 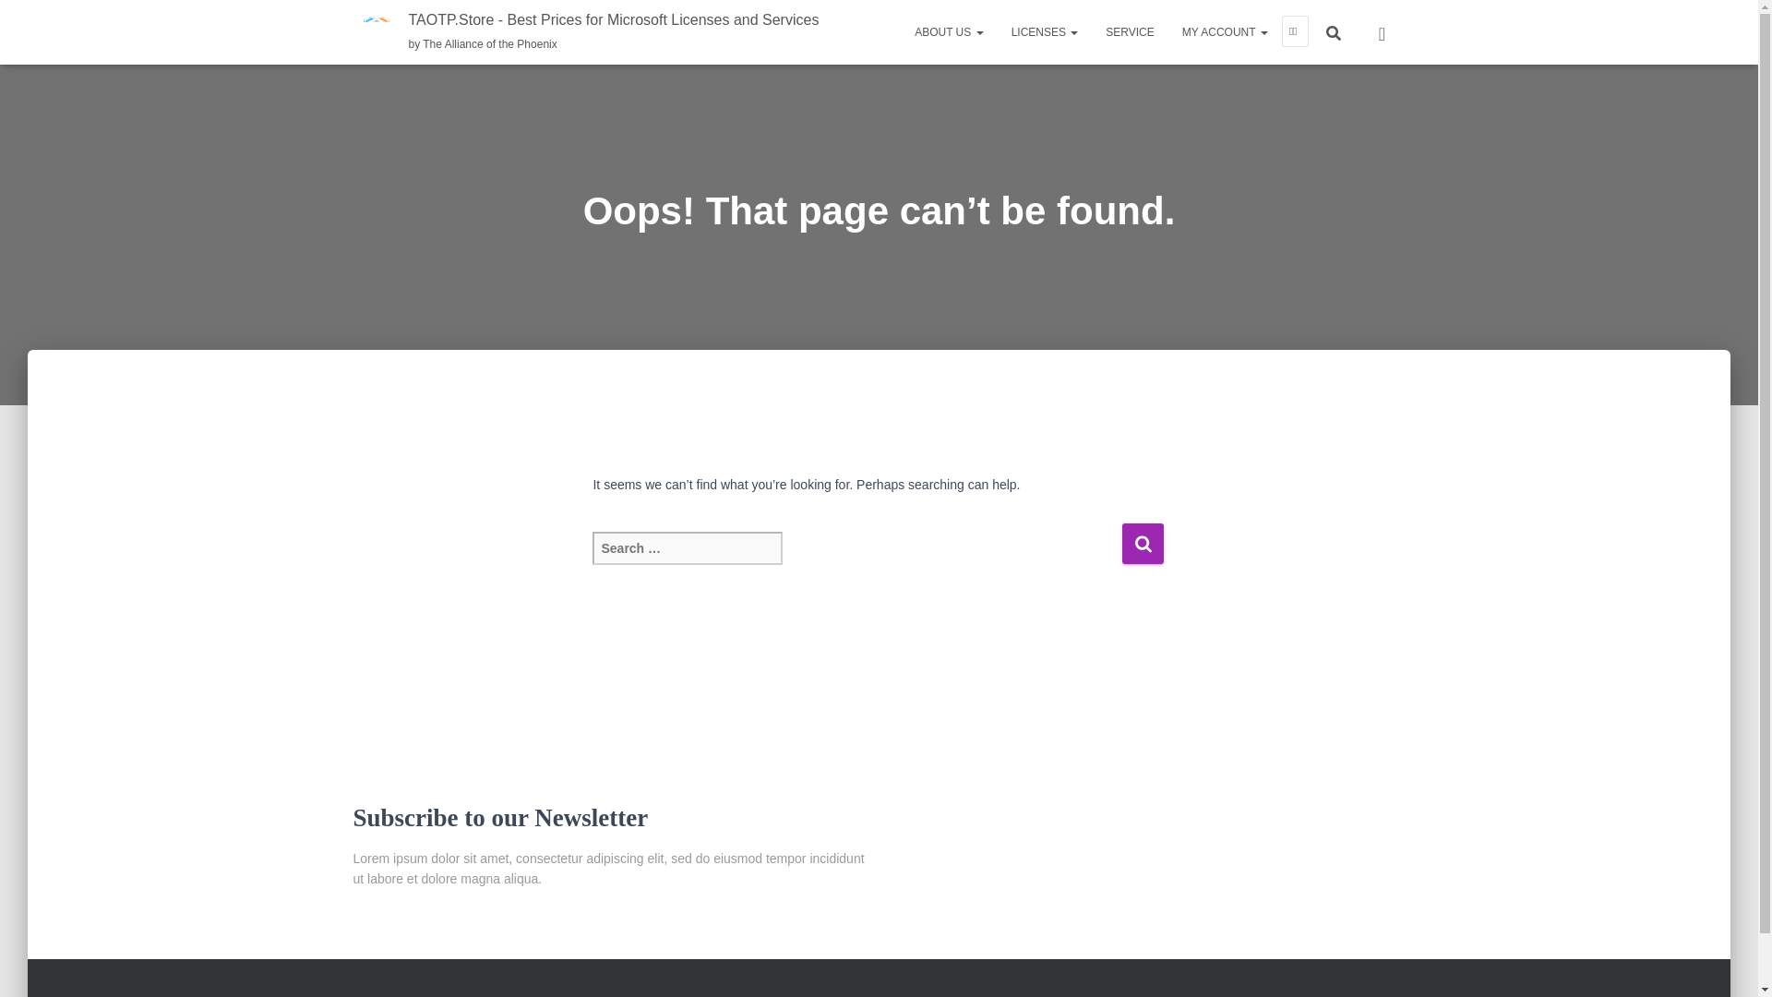 What do you see at coordinates (1045, 31) in the screenshot?
I see `LICENSES` at bounding box center [1045, 31].